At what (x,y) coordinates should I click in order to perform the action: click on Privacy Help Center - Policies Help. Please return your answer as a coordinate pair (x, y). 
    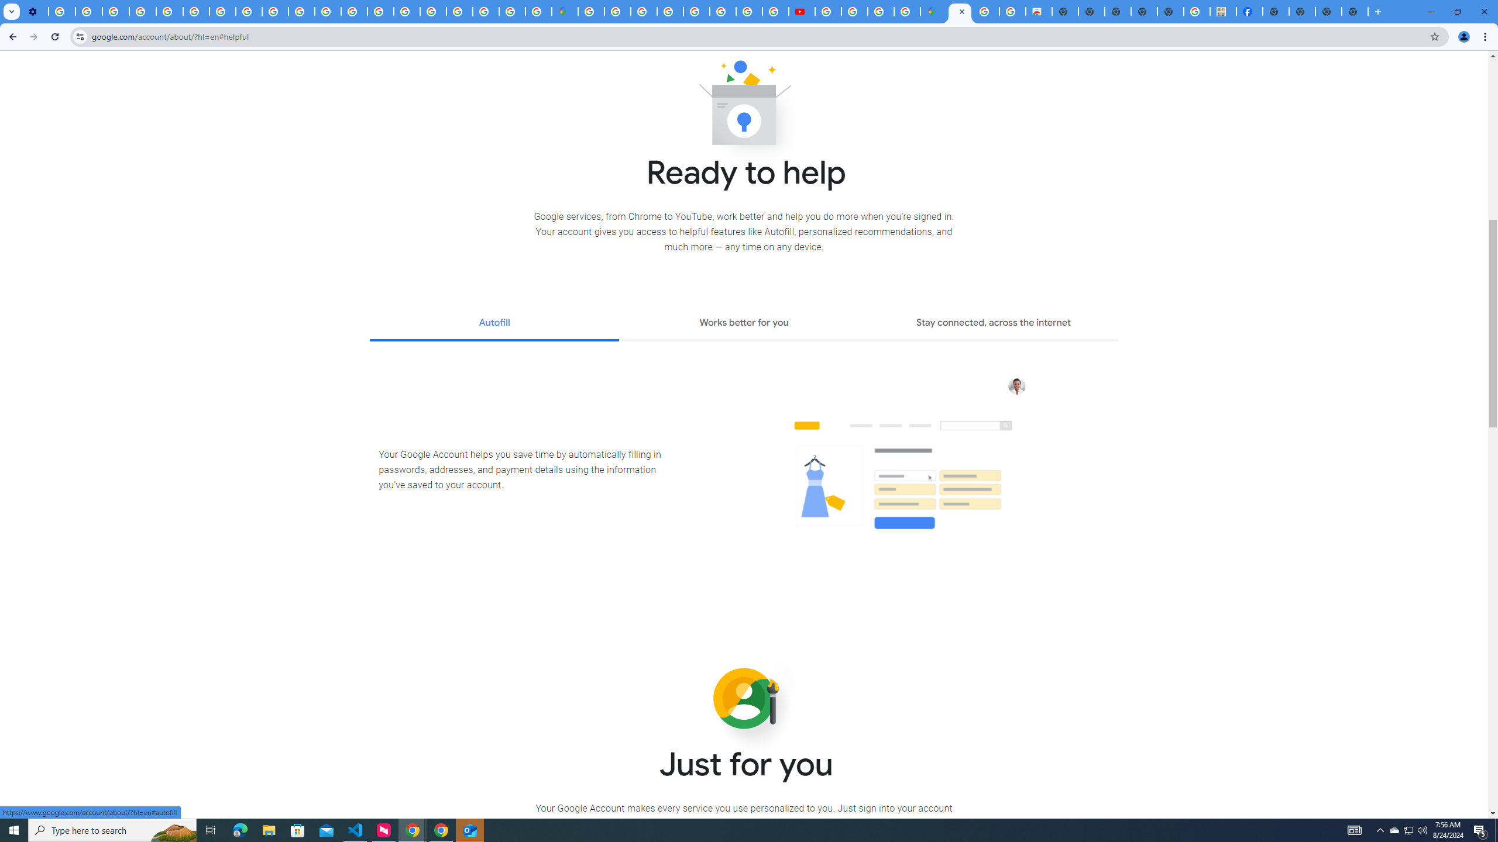
    Looking at the image, I should click on (170, 12).